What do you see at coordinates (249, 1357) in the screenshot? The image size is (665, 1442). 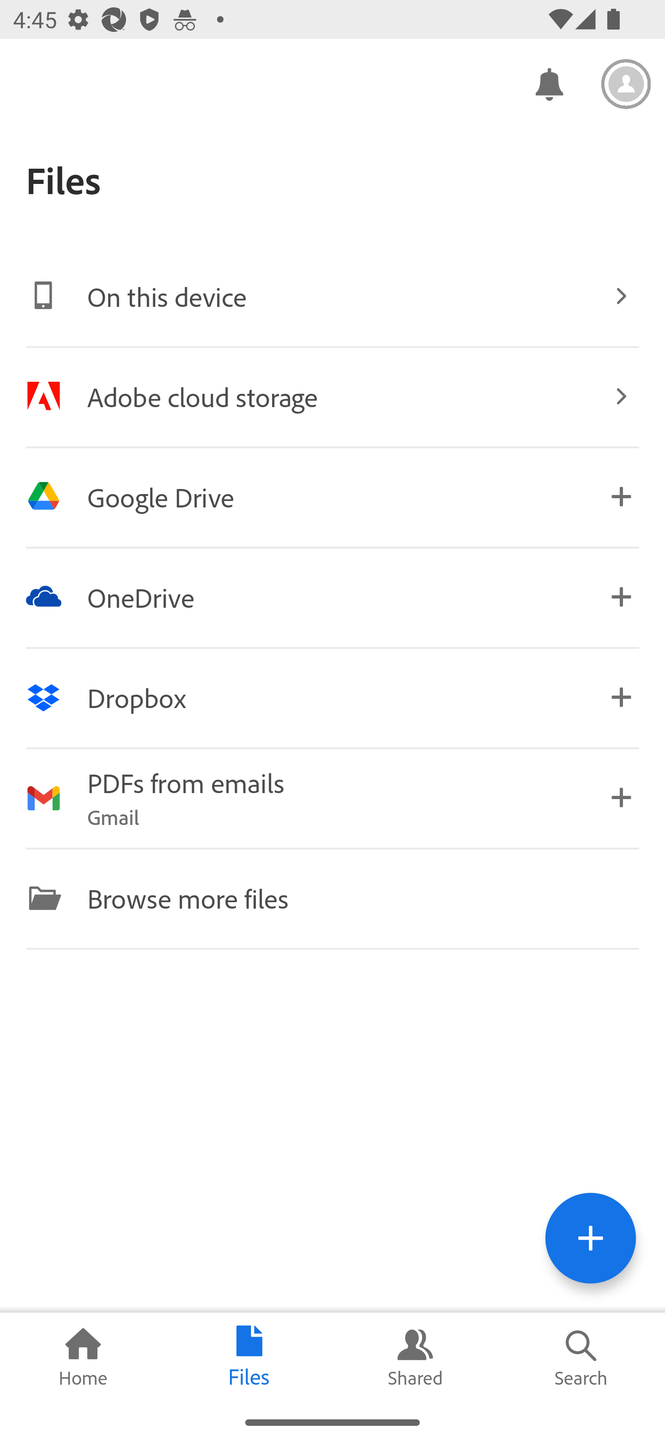 I see `Files` at bounding box center [249, 1357].